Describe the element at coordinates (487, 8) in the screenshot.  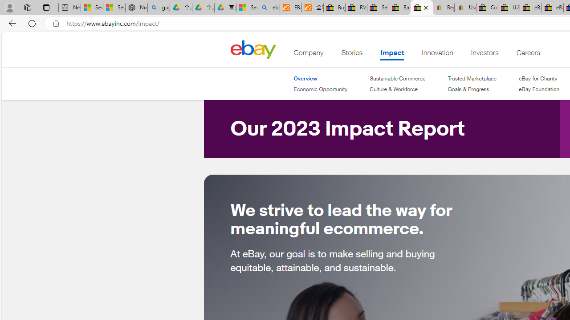
I see `Consumer Health Data Privacy Policy - eBay Inc.` at that location.